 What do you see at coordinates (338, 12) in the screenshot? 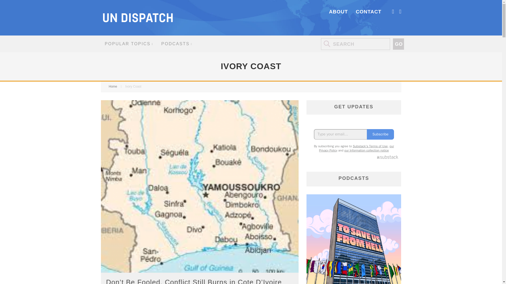
I see `ABOUT` at bounding box center [338, 12].